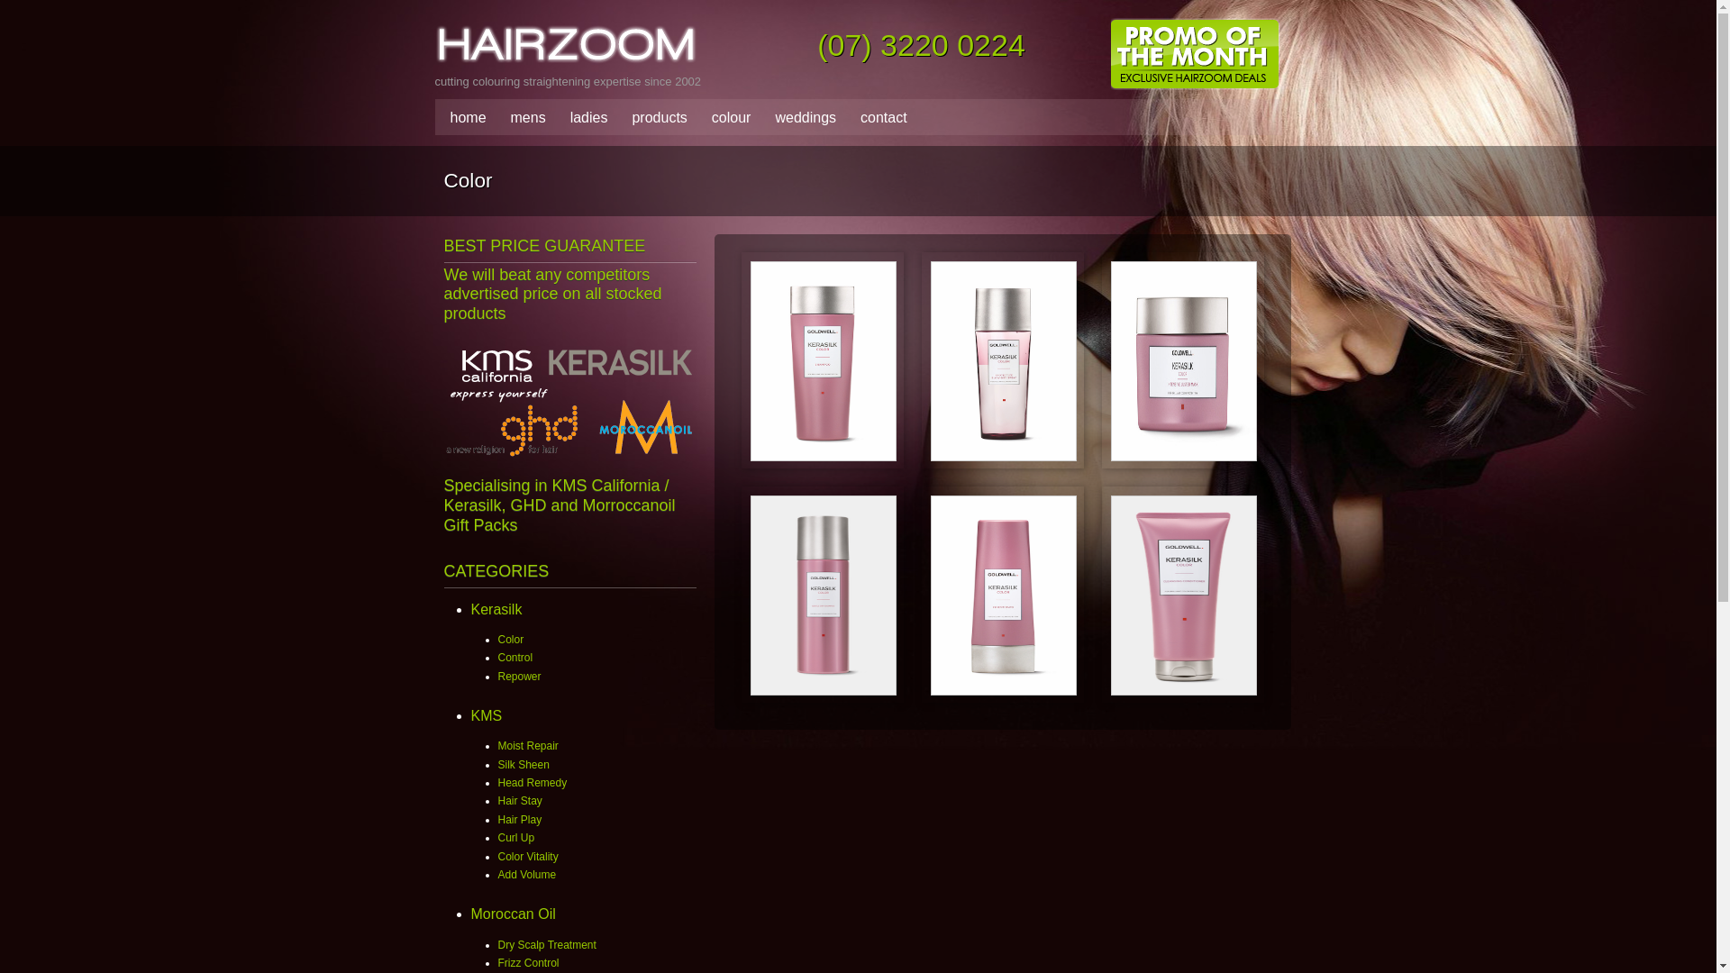 The width and height of the screenshot is (1730, 973). What do you see at coordinates (464, 118) in the screenshot?
I see `home` at bounding box center [464, 118].